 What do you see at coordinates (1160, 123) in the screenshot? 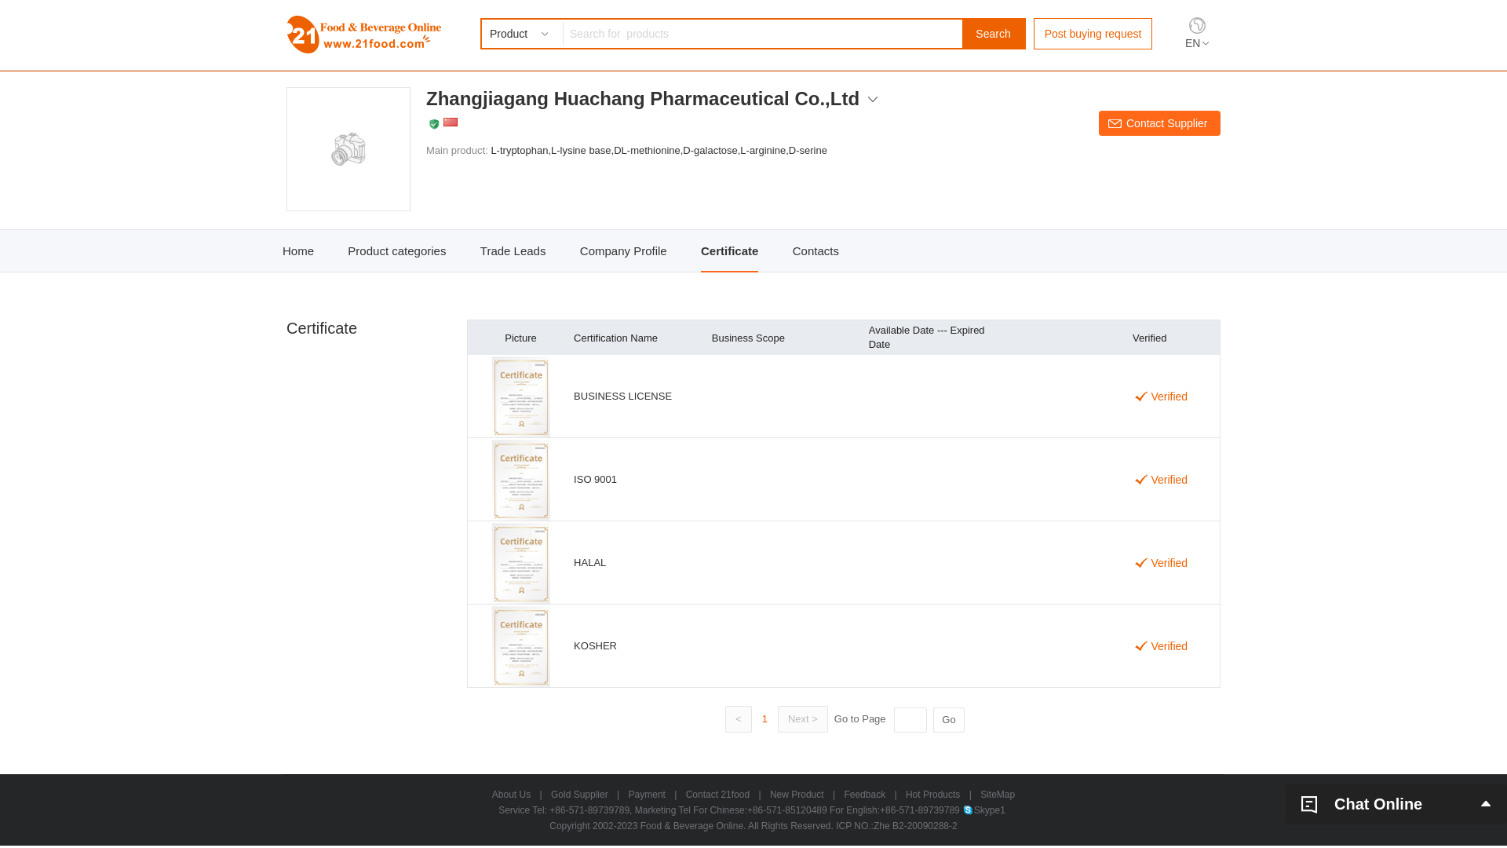
I see `Contact Supplier` at bounding box center [1160, 123].